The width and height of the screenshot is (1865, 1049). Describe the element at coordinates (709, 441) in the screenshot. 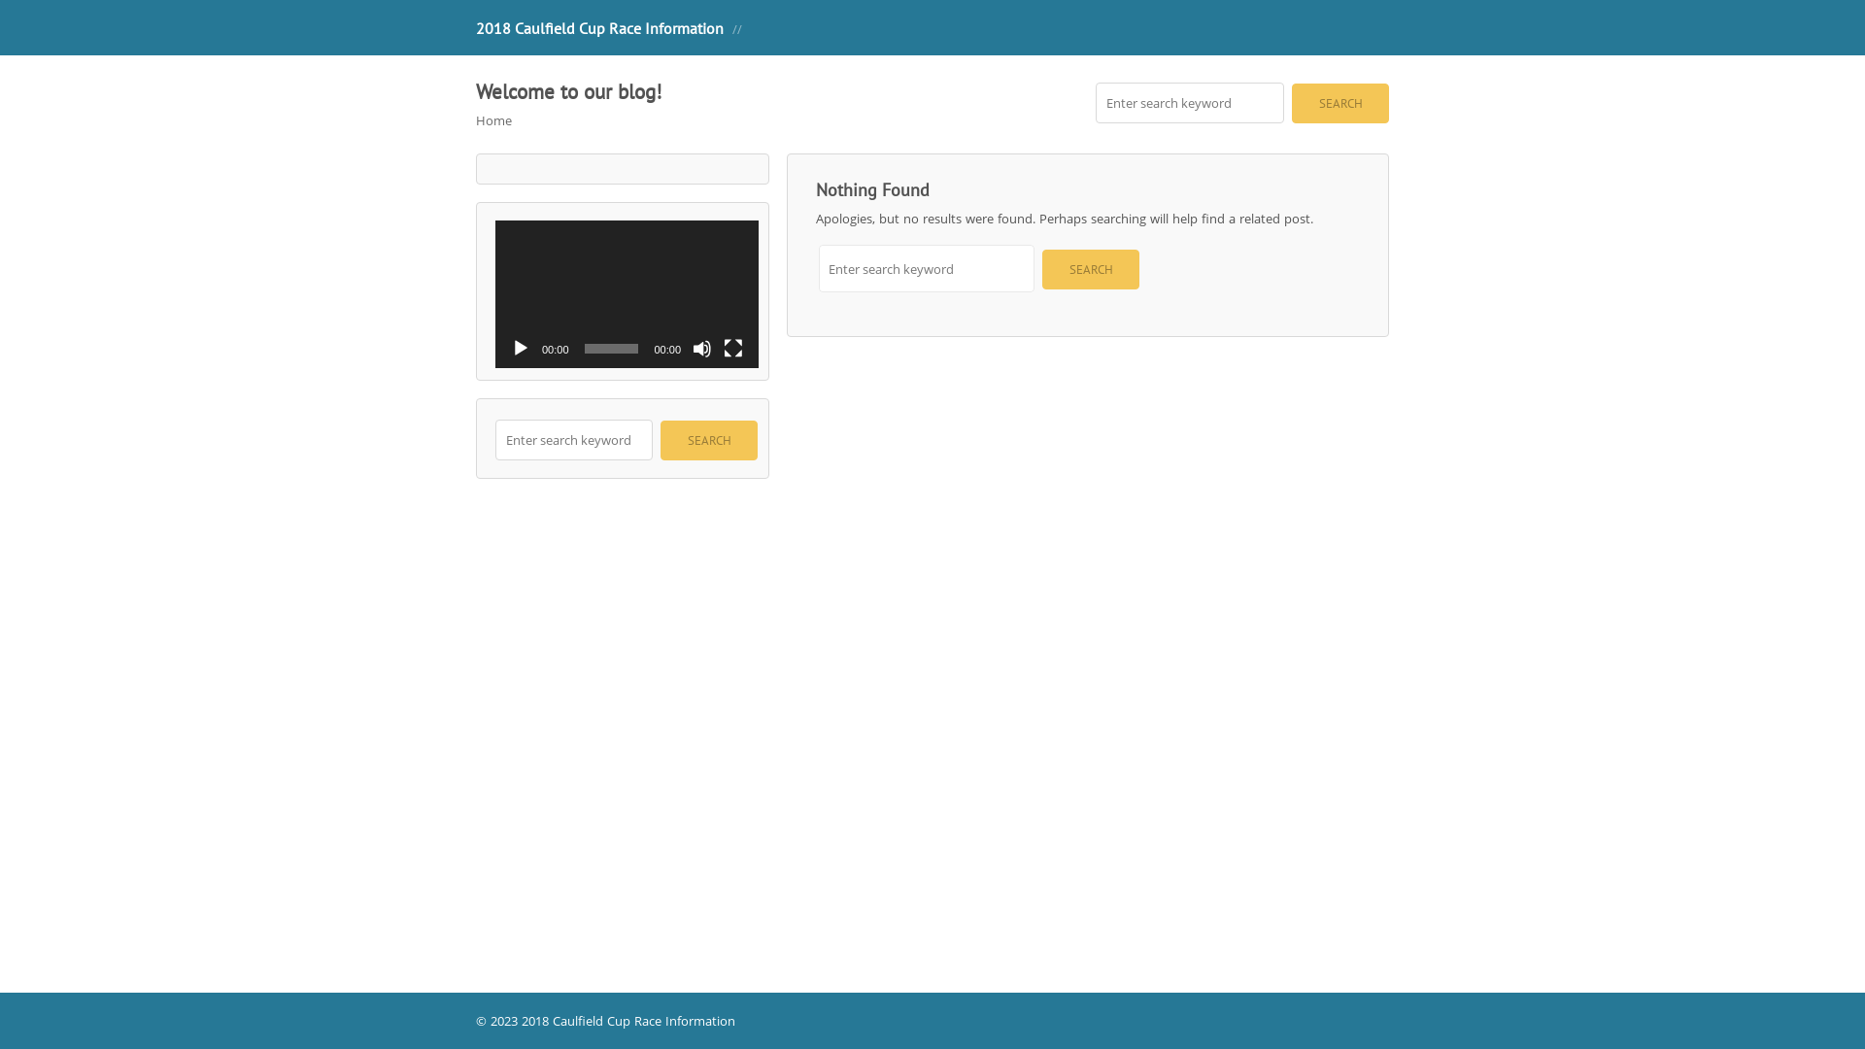

I see `Search` at that location.